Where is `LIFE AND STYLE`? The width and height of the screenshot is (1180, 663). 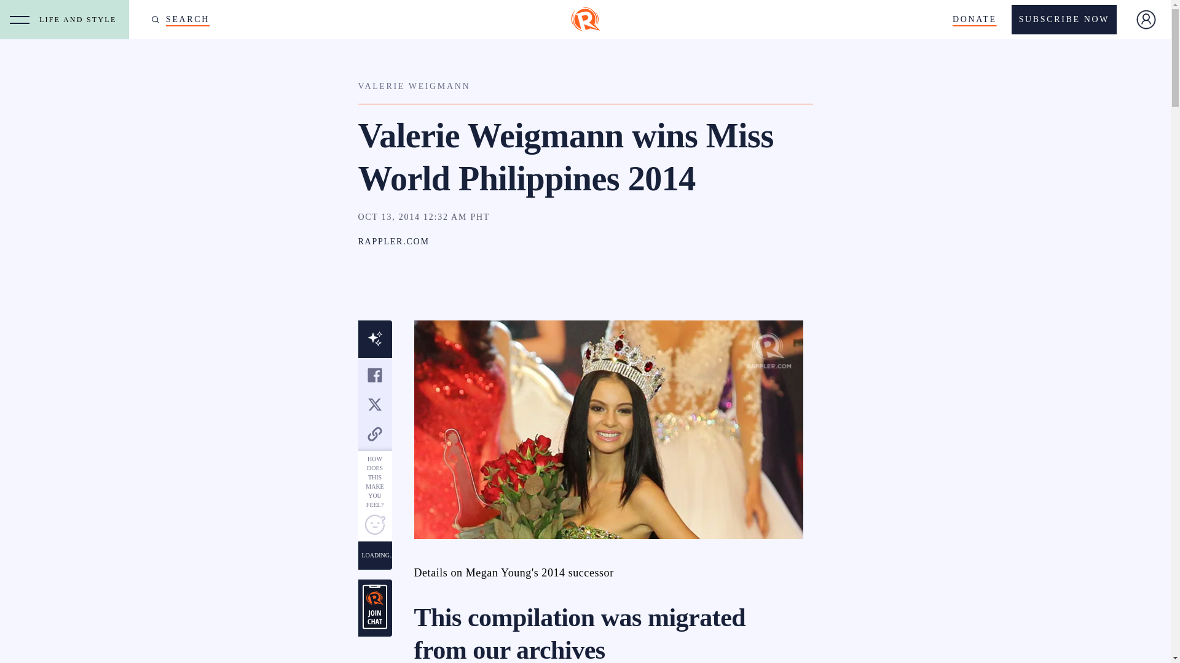
LIFE AND STYLE is located at coordinates (81, 20).